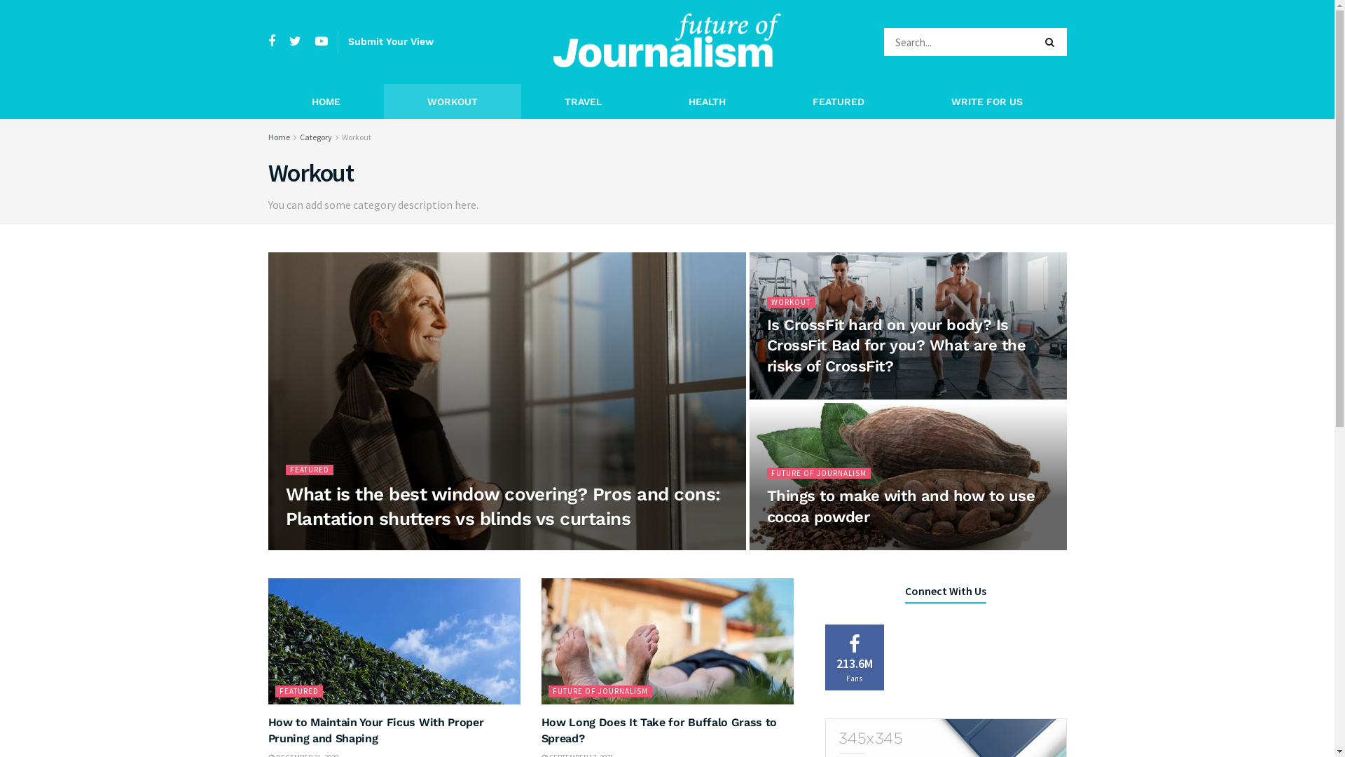  What do you see at coordinates (390, 41) in the screenshot?
I see `Submit Your View` at bounding box center [390, 41].